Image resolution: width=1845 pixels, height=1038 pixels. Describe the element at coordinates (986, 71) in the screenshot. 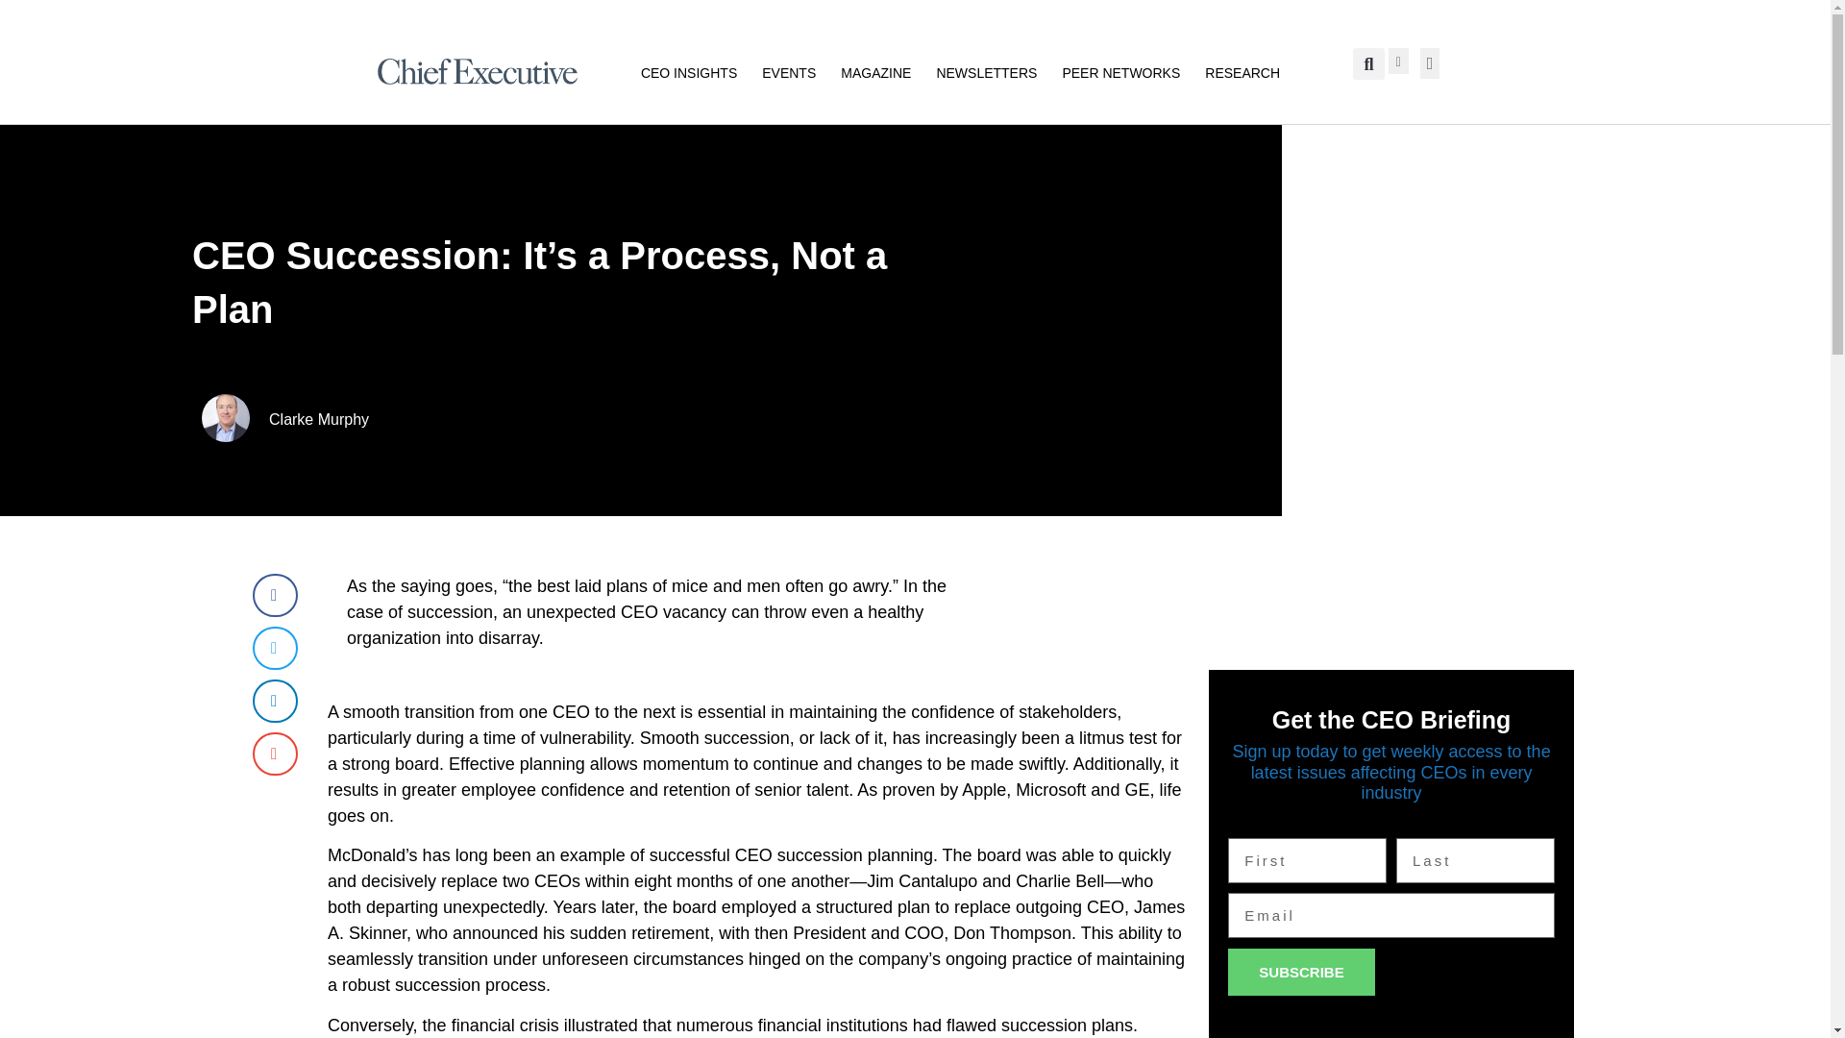

I see `NEWSLETTERS` at that location.